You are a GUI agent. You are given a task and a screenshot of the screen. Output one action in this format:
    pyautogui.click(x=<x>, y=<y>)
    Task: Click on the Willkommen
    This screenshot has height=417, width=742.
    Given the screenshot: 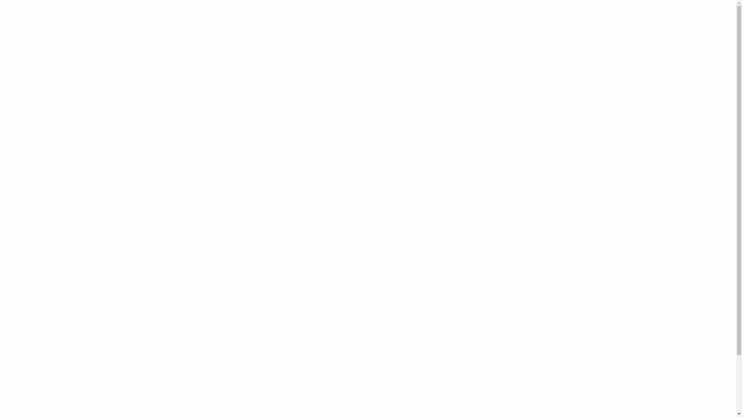 What is the action you would take?
    pyautogui.click(x=32, y=47)
    